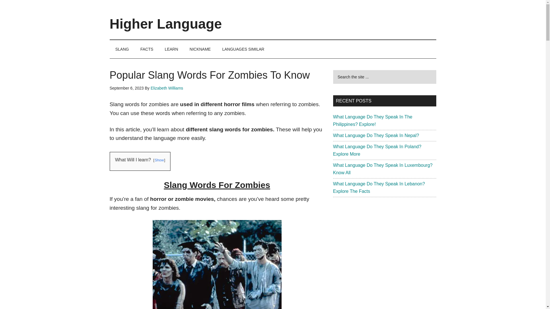 This screenshot has height=309, width=550. What do you see at coordinates (171, 49) in the screenshot?
I see `LEARN` at bounding box center [171, 49].